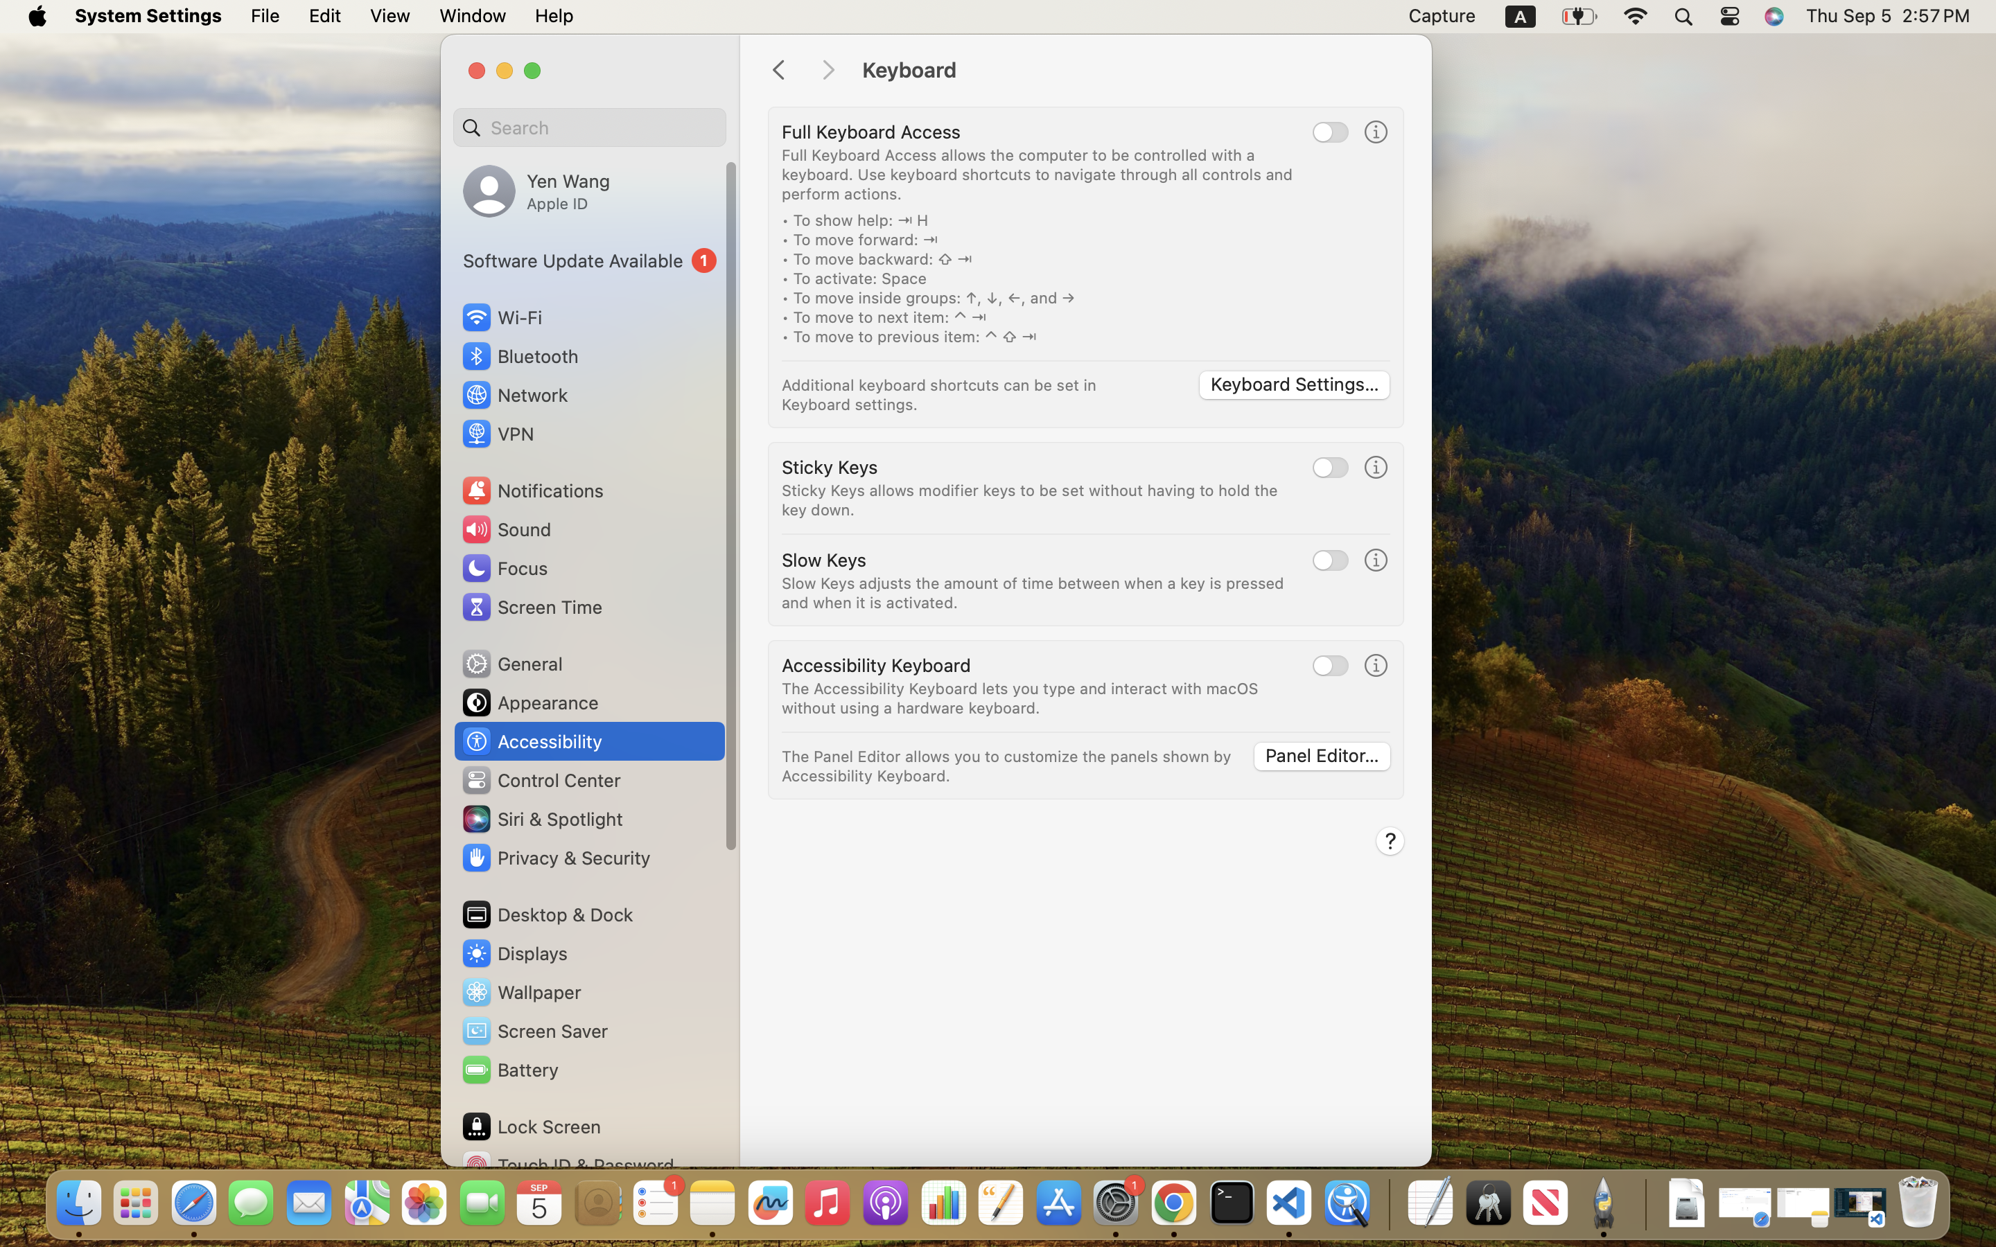 This screenshot has width=1996, height=1247. I want to click on Network, so click(514, 395).